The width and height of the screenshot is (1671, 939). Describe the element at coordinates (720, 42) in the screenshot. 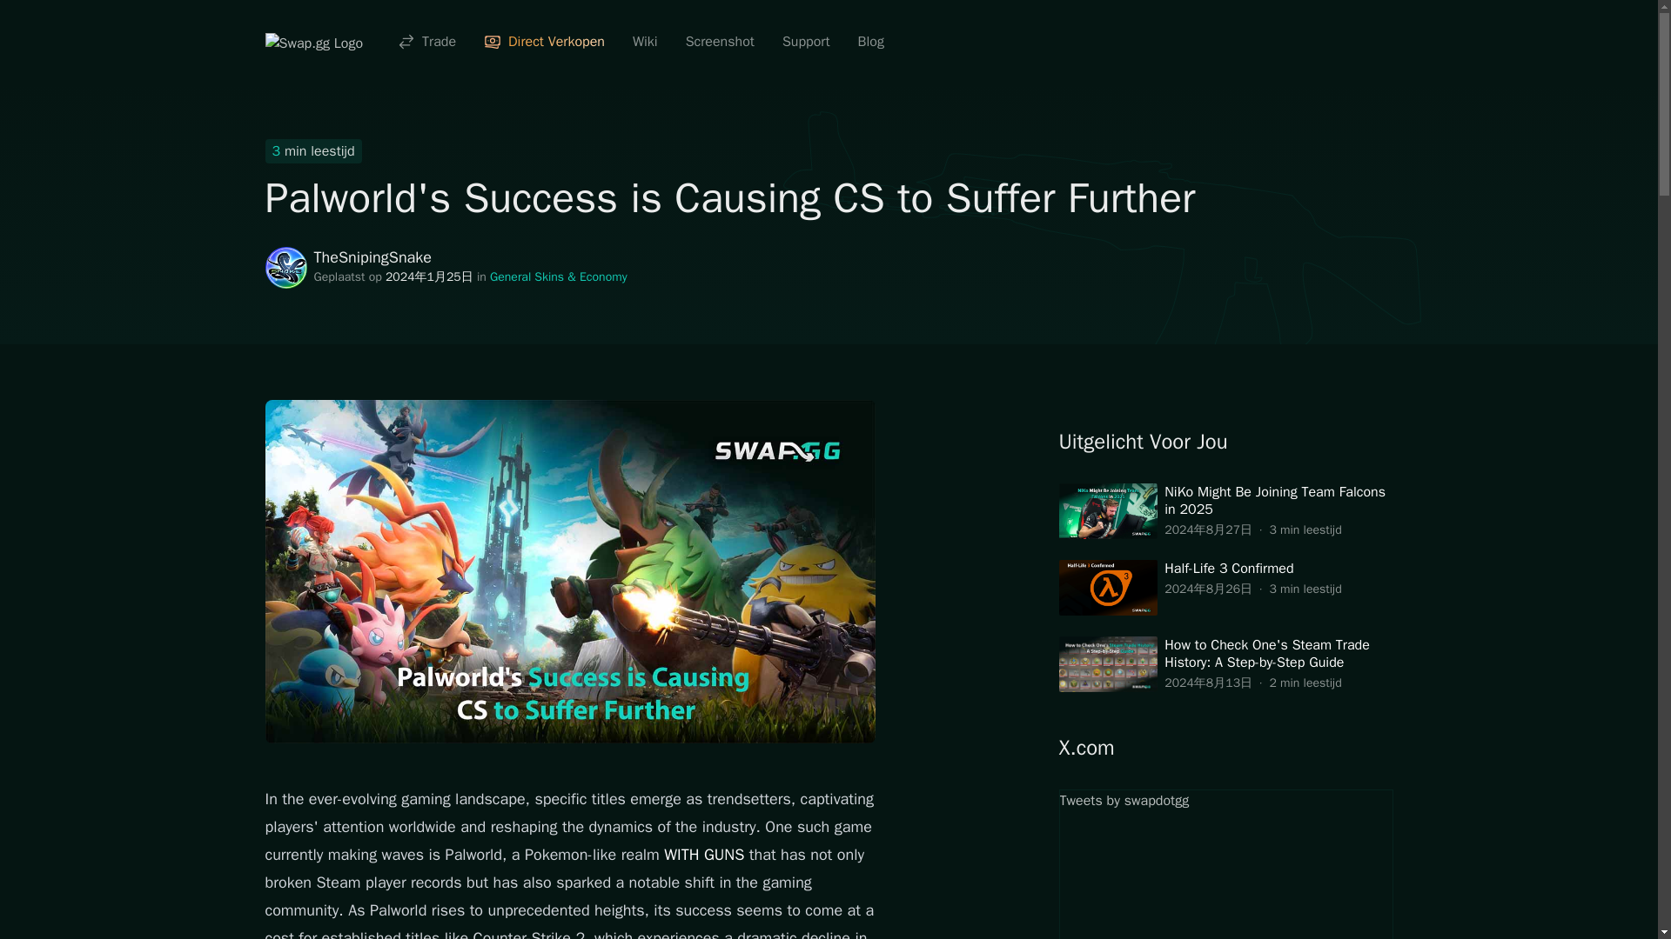

I see `Screenshot` at that location.